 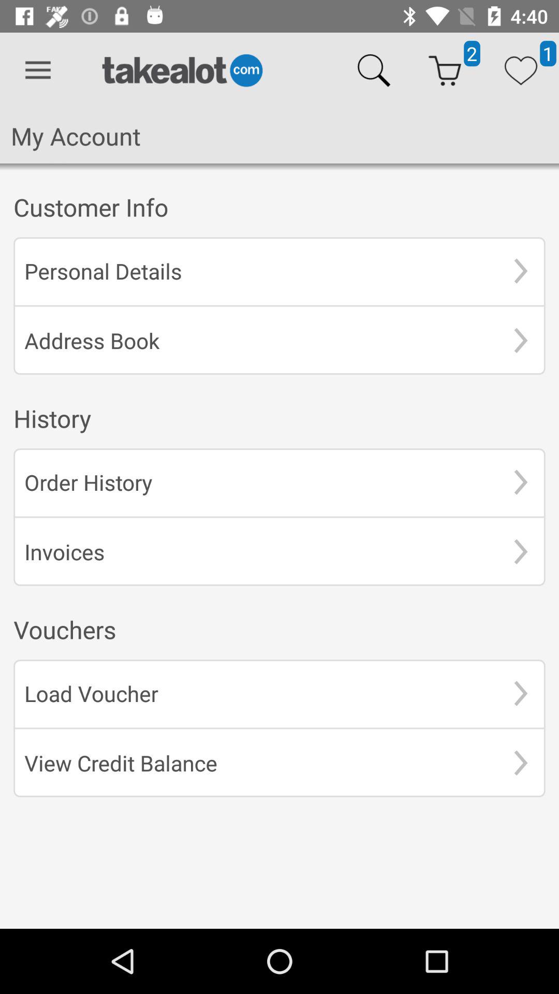 I want to click on turn off the icon above my account item, so click(x=38, y=70).